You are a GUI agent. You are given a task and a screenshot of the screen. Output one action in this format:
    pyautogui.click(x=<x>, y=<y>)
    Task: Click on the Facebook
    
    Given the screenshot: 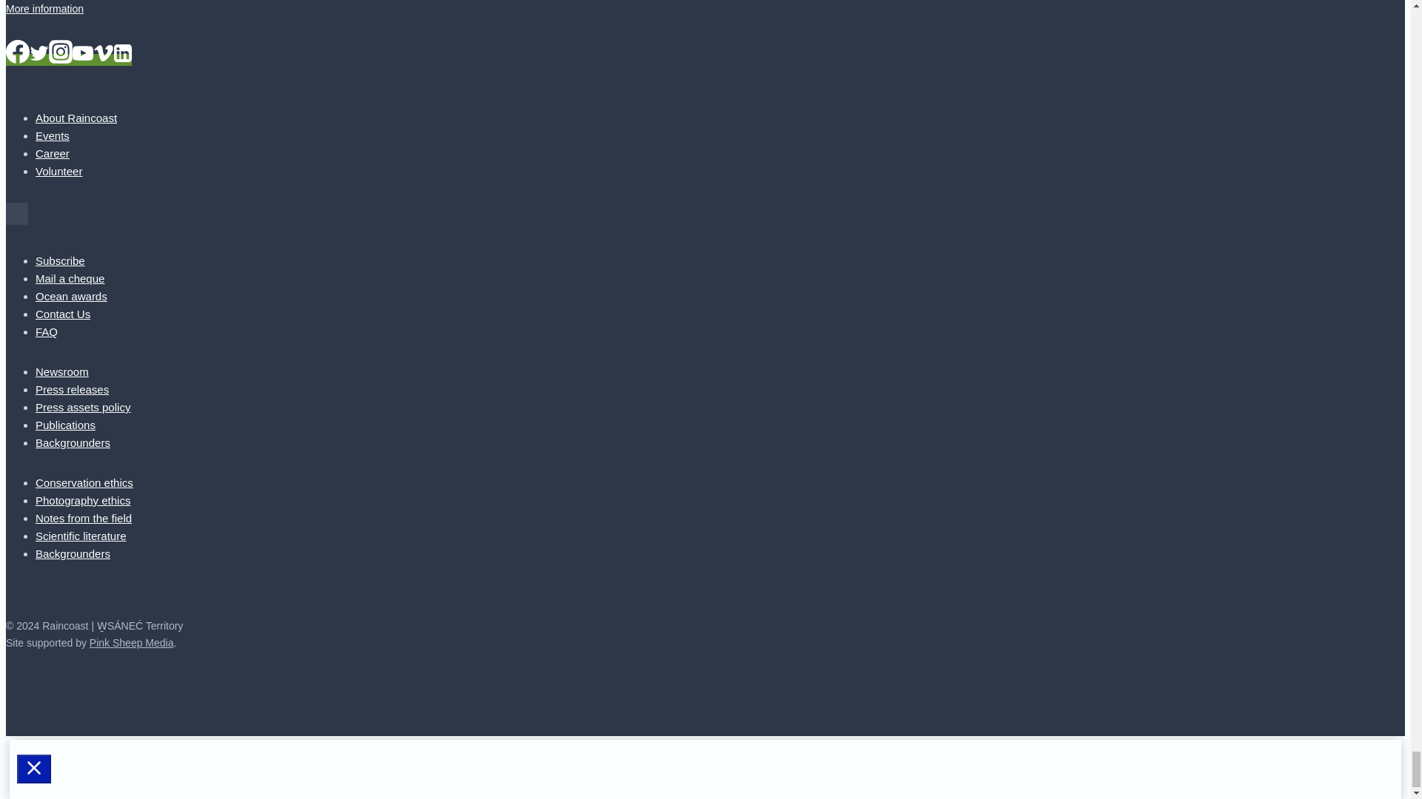 What is the action you would take?
    pyautogui.click(x=18, y=52)
    